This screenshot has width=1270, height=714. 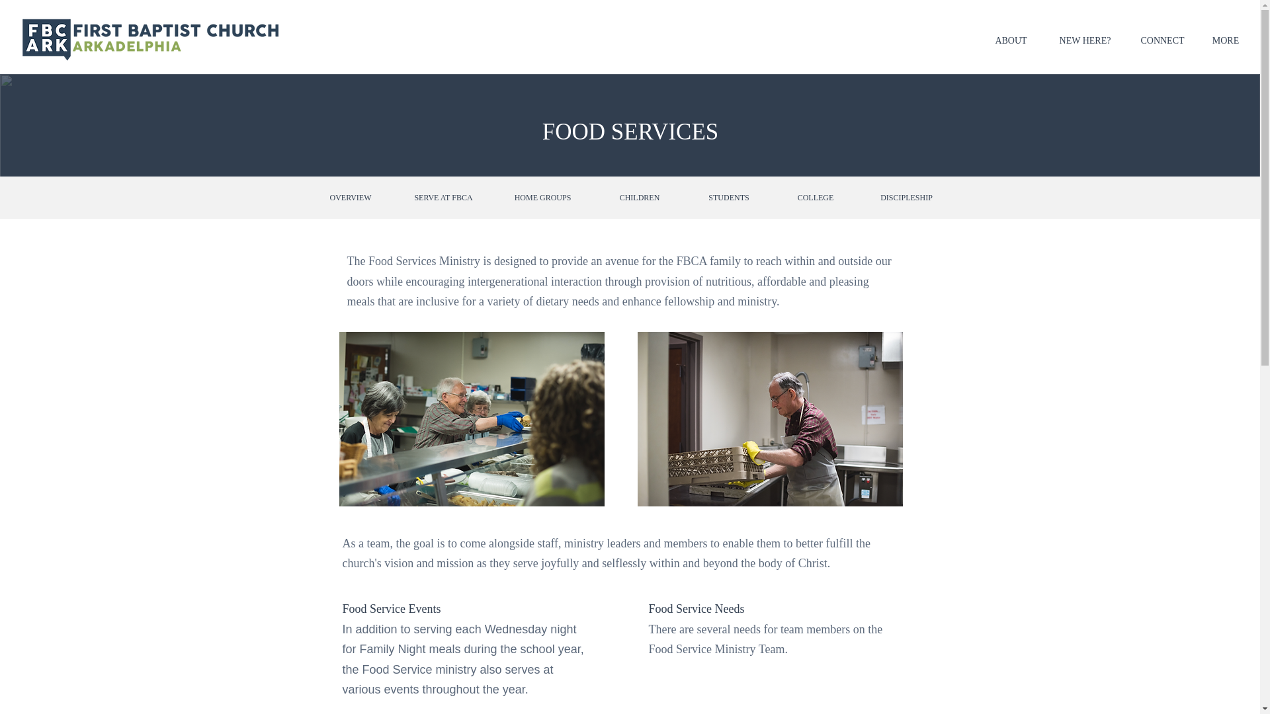 I want to click on OVERVIEW, so click(x=351, y=197).